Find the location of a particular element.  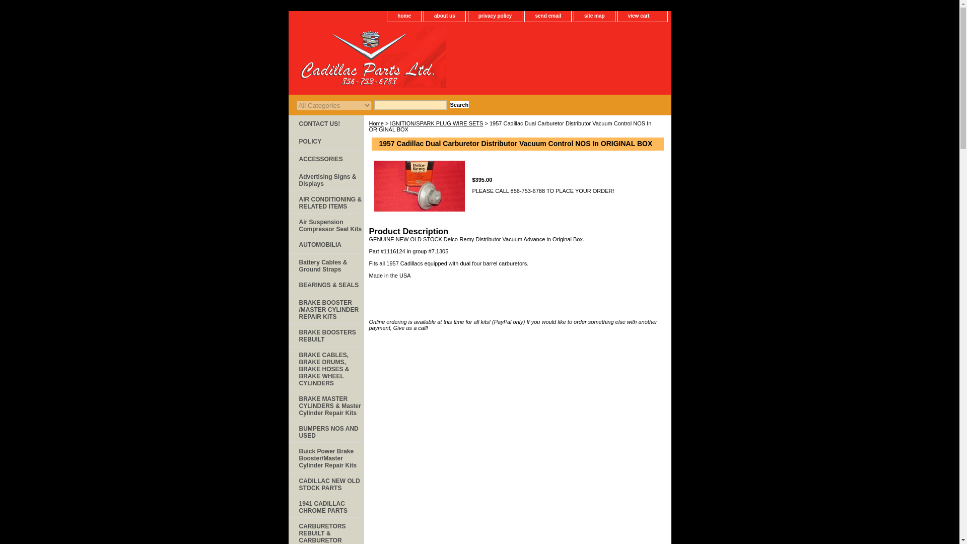

POLICY is located at coordinates (325, 142).